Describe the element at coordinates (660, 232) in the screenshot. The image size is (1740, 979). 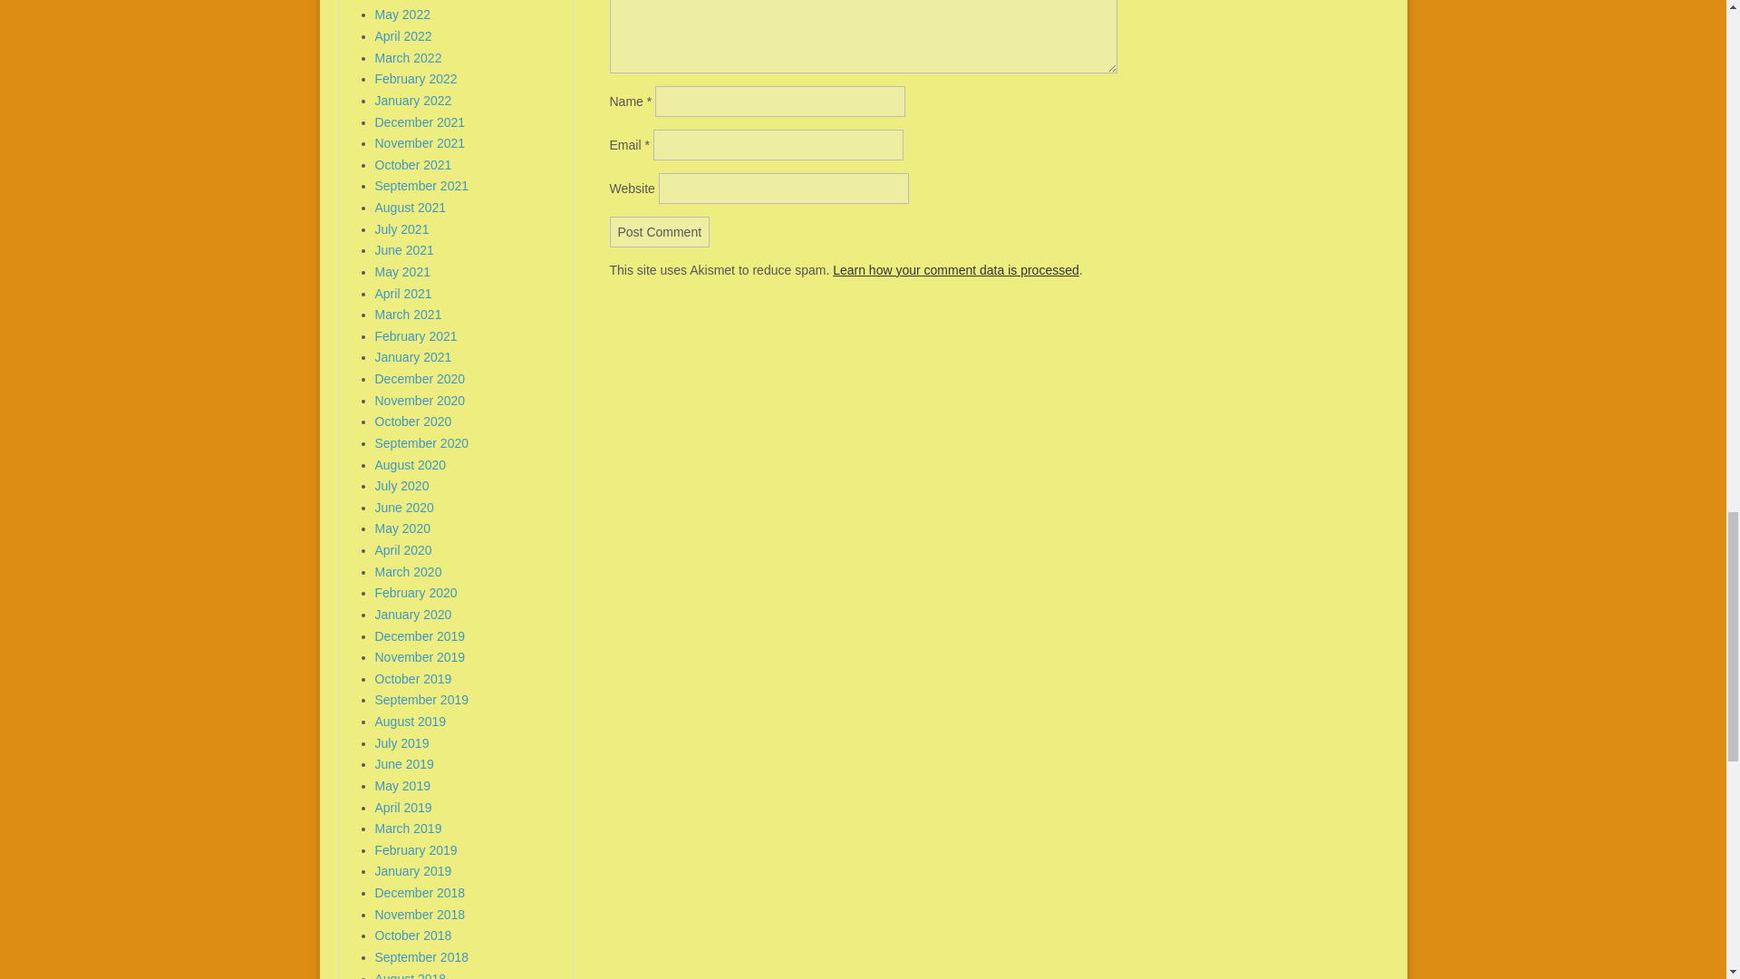
I see `Post Comment` at that location.